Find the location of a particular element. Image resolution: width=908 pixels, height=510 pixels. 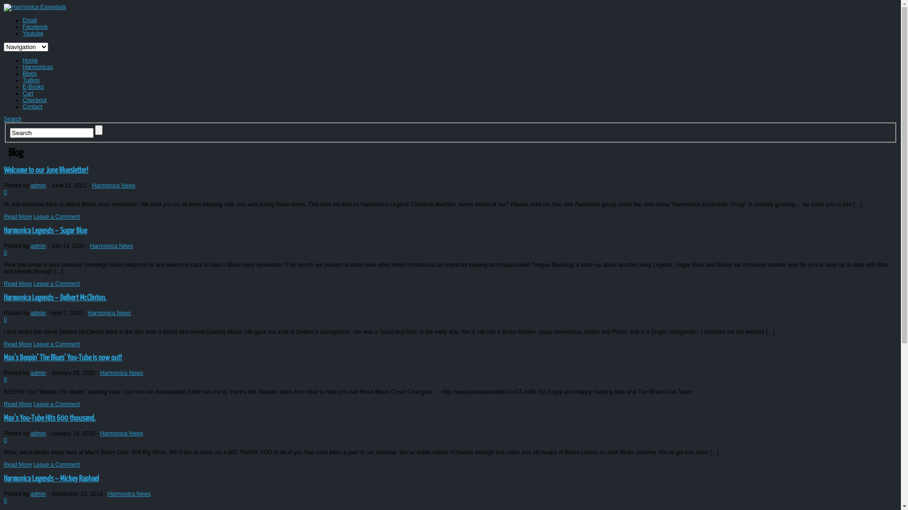

0 is located at coordinates (6, 192).